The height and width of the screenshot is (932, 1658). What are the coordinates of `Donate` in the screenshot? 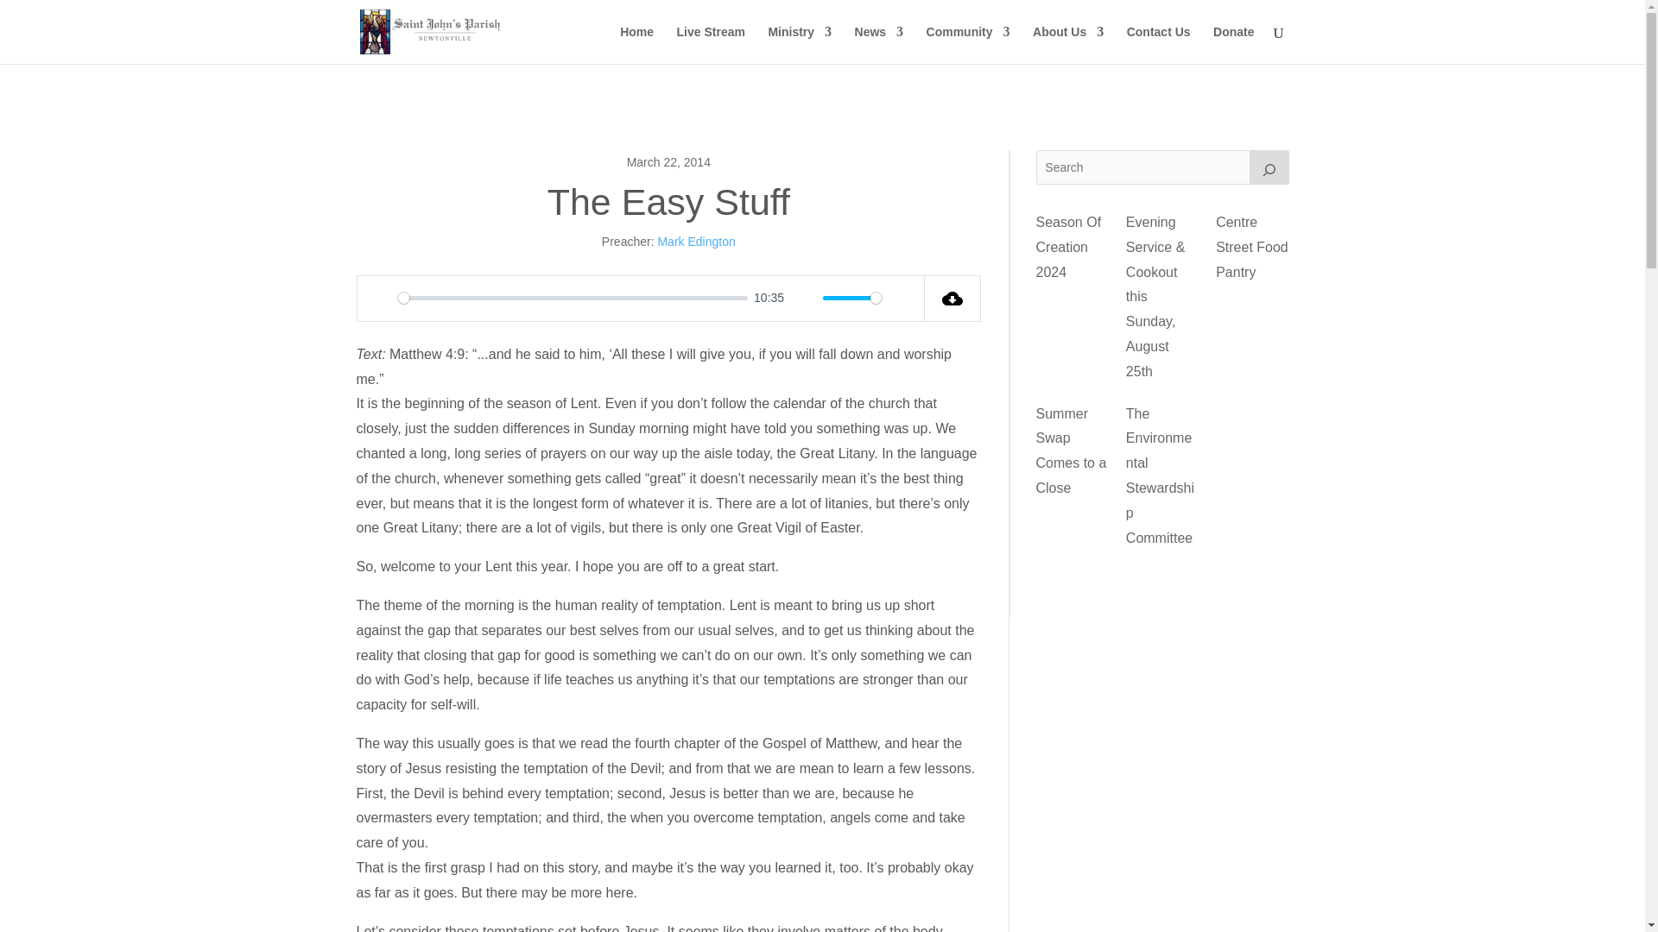 It's located at (1233, 45).